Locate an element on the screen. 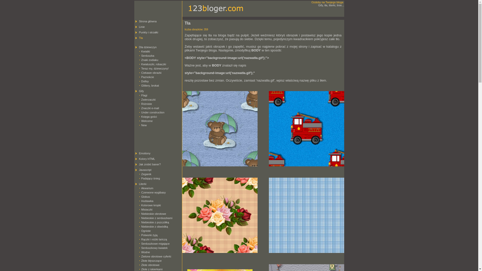 The height and width of the screenshot is (271, 482). Welcome is located at coordinates (147, 121).